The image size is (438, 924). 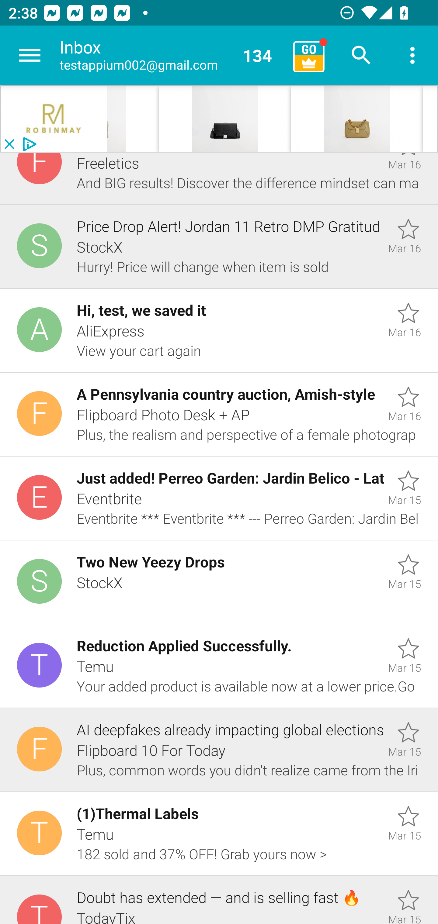 What do you see at coordinates (412, 55) in the screenshot?
I see `More options` at bounding box center [412, 55].